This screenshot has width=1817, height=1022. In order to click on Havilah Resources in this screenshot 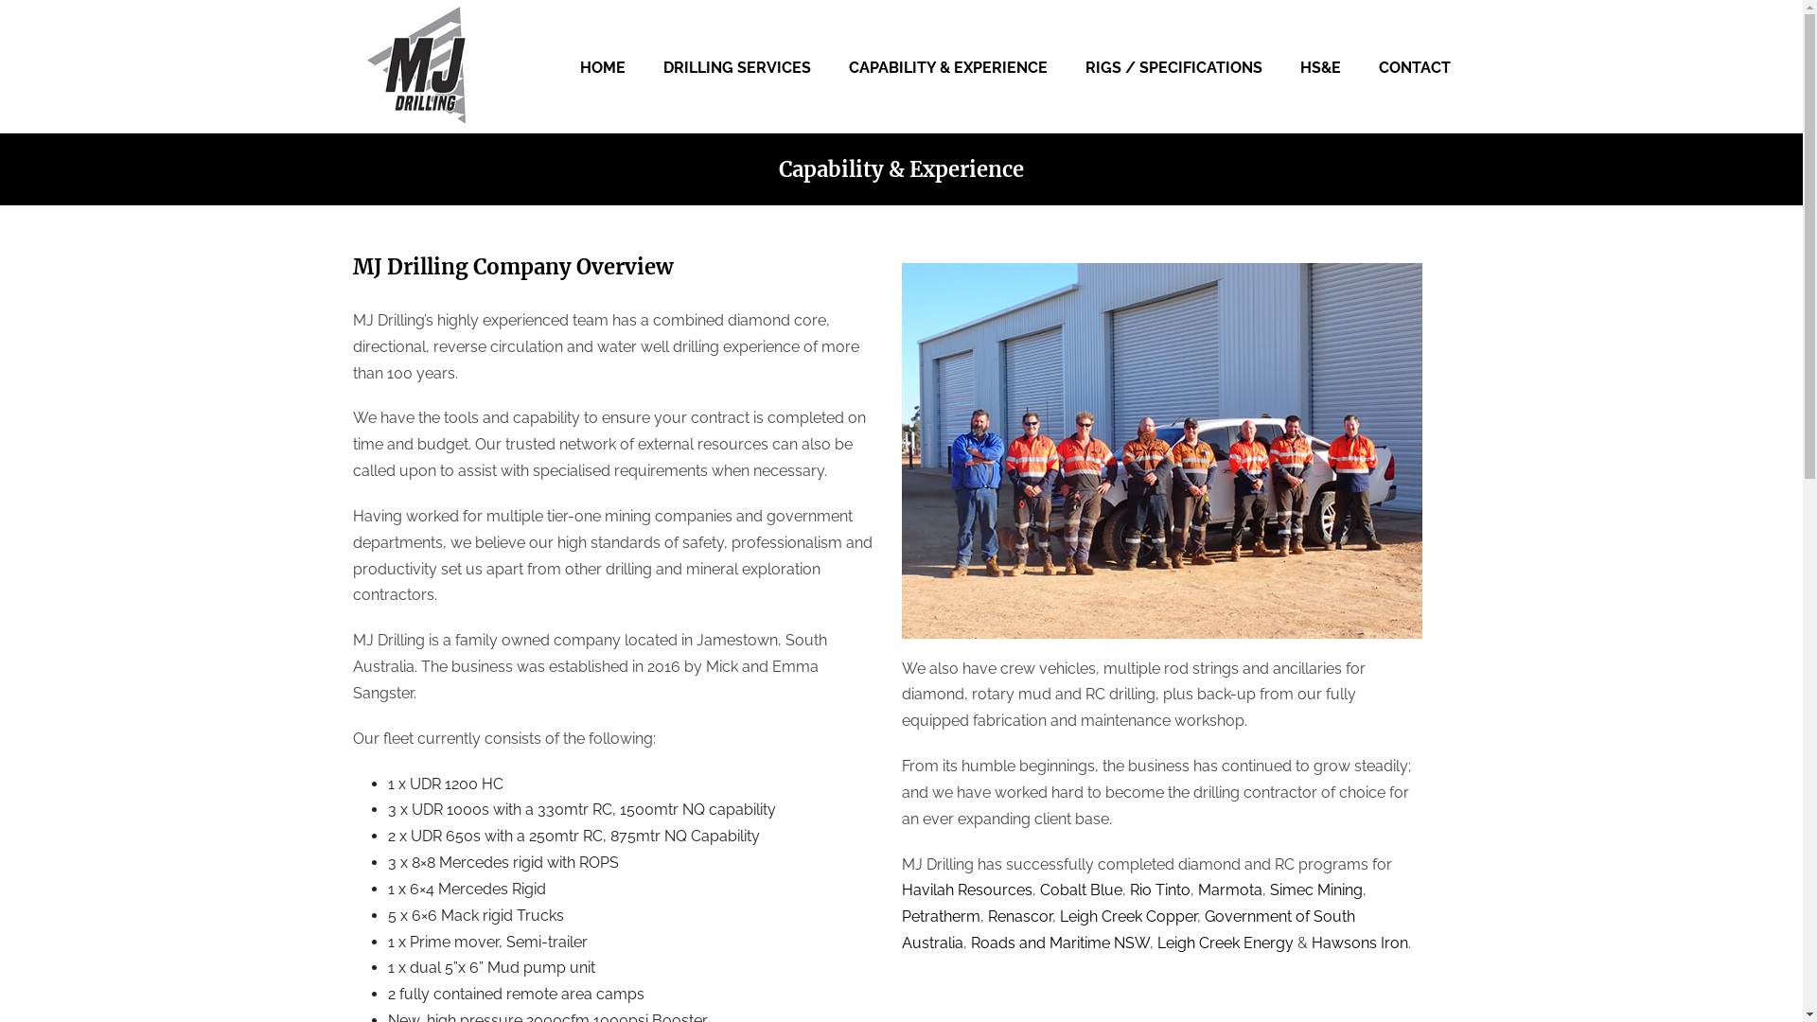, I will do `click(966, 890)`.